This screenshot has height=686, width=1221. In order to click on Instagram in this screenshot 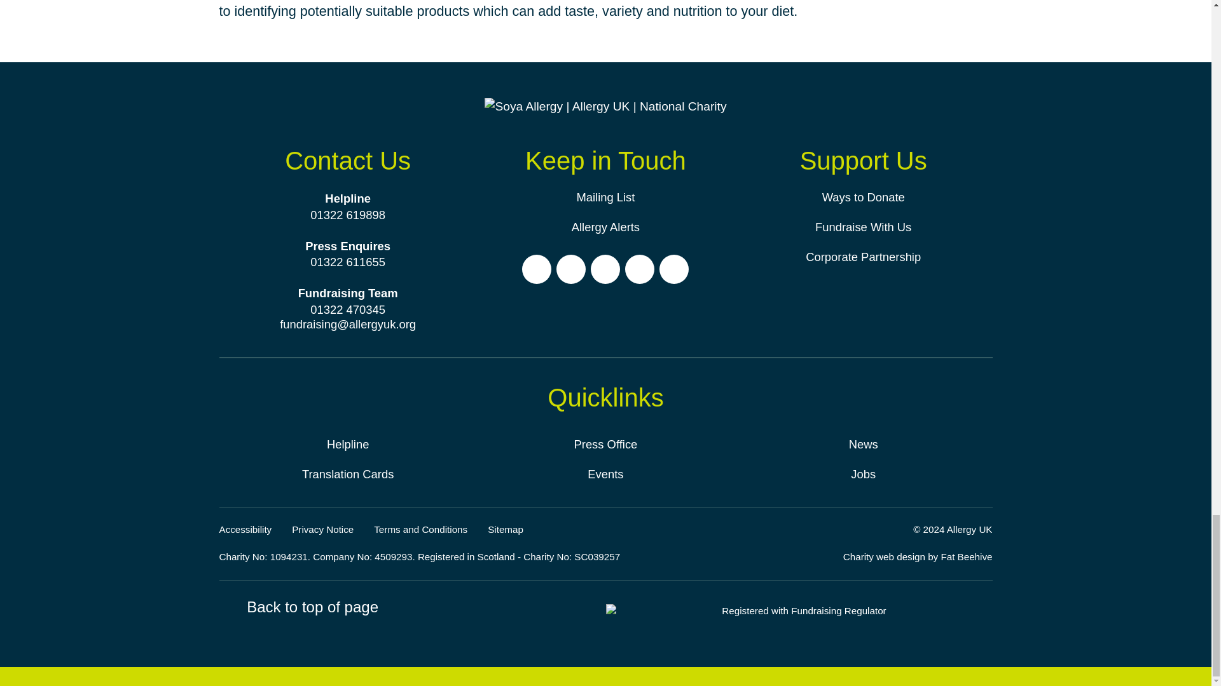, I will do `click(571, 269)`.